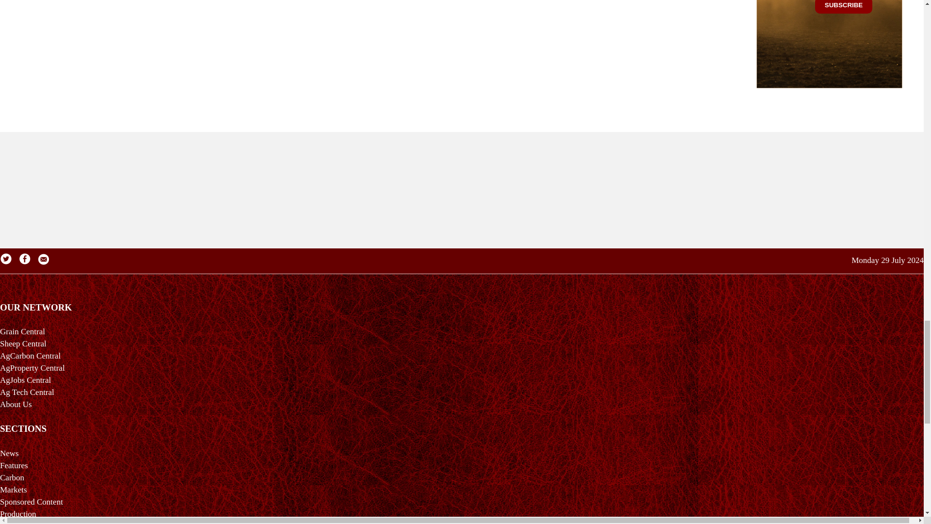  Describe the element at coordinates (829, 7) in the screenshot. I see `3rd party ad content` at that location.